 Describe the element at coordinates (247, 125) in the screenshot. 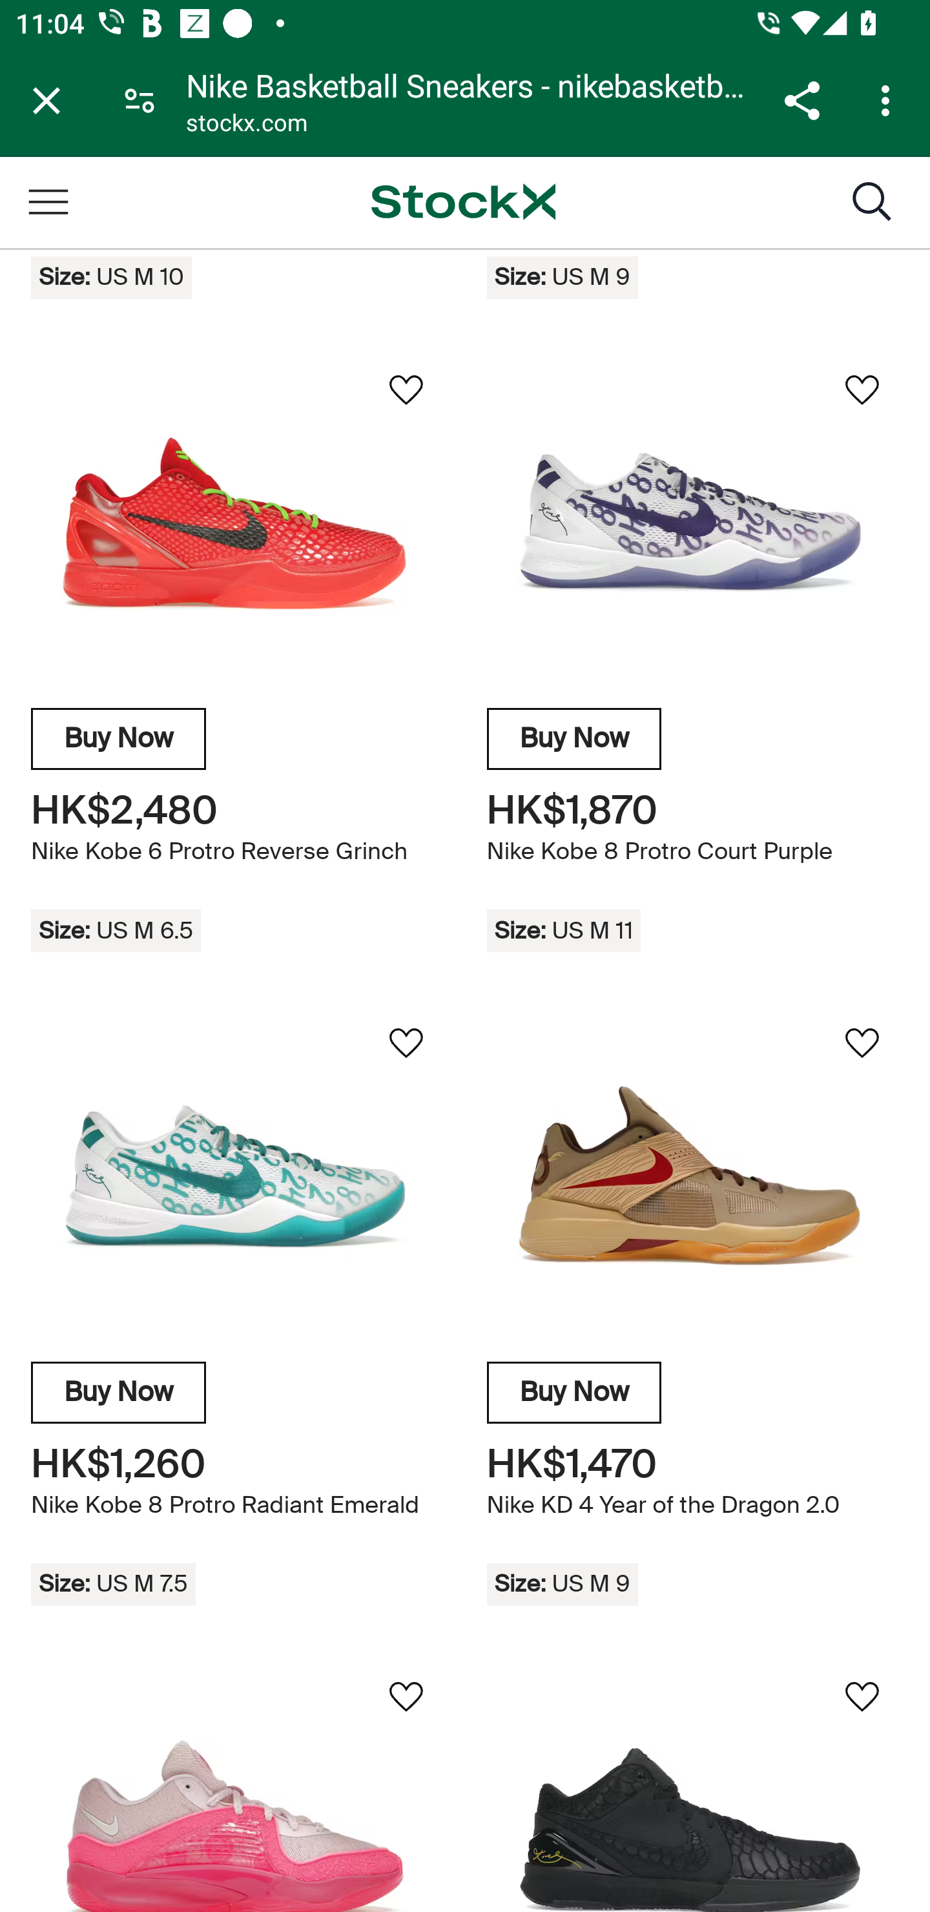

I see `stockx.com` at that location.